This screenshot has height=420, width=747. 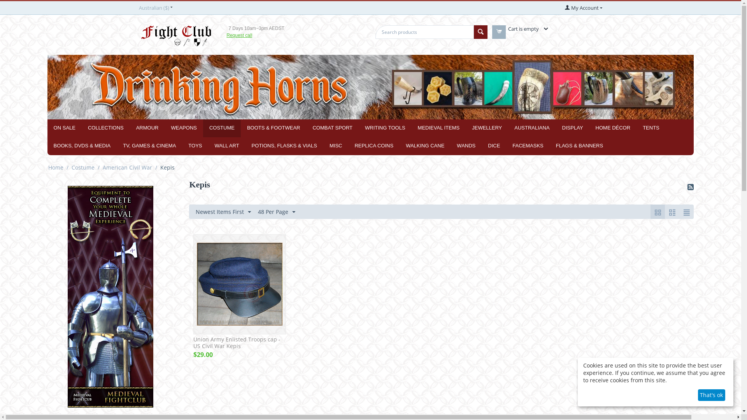 What do you see at coordinates (82, 146) in the screenshot?
I see `BOOKS, DVDS & MEDIA` at bounding box center [82, 146].